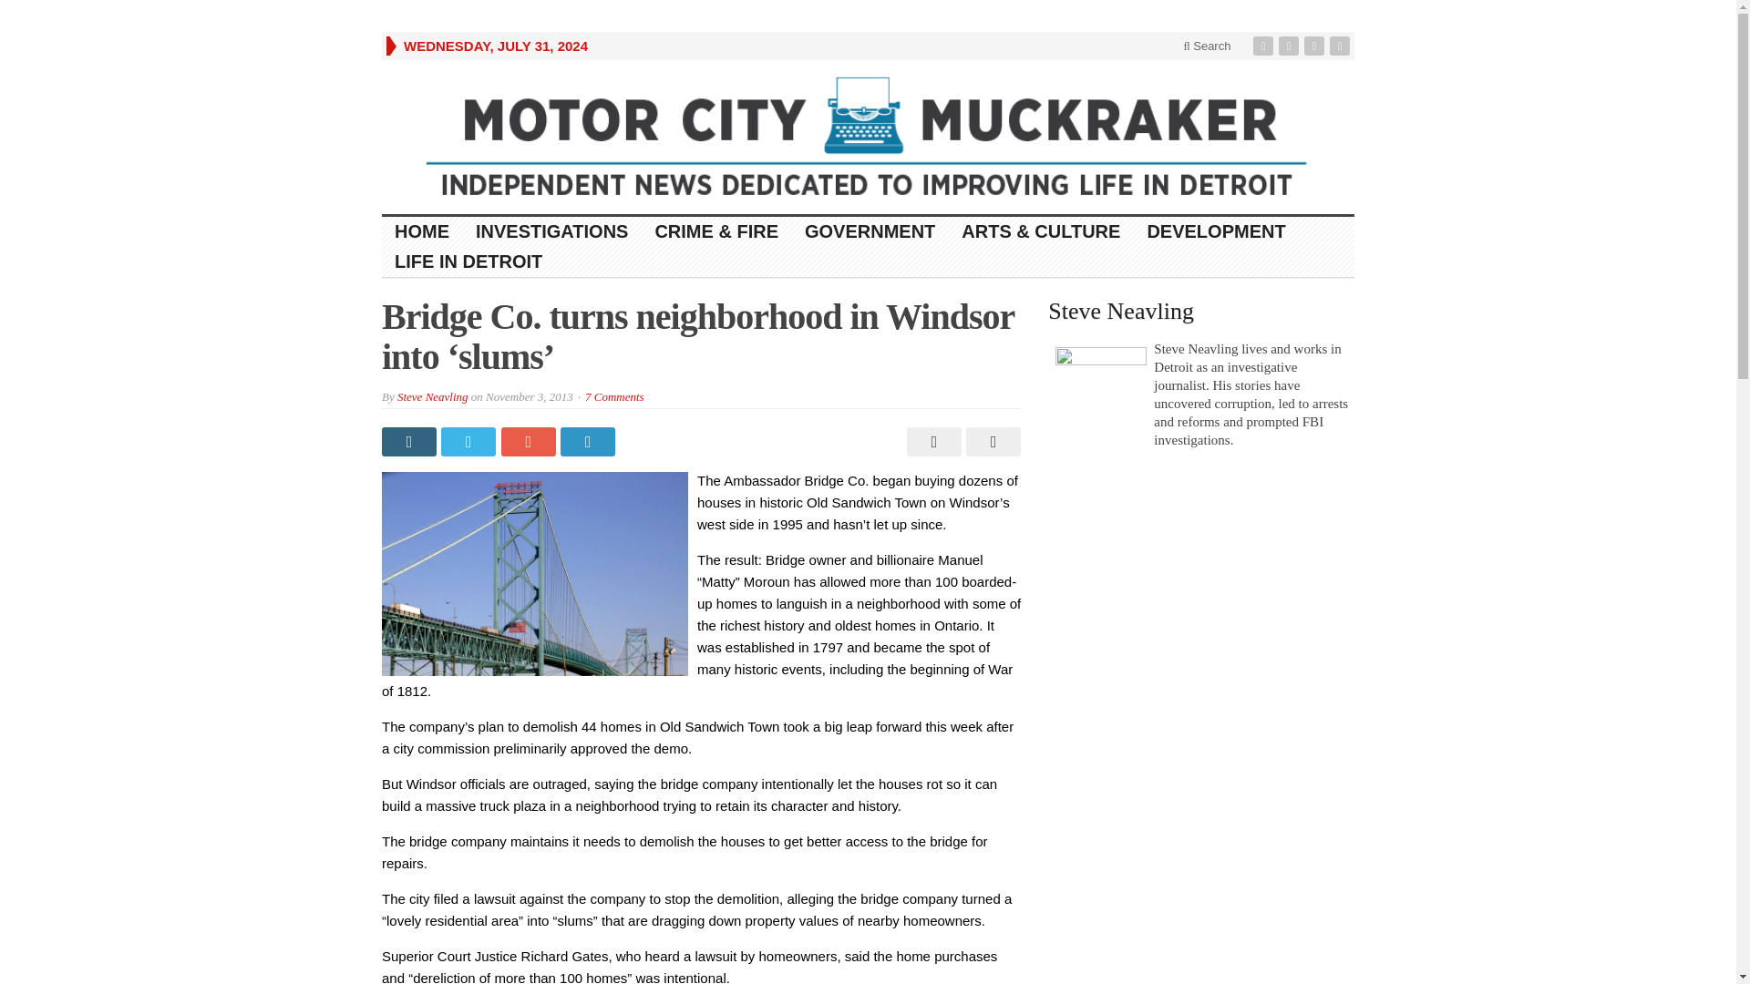  What do you see at coordinates (468, 261) in the screenshot?
I see `LIFE IN DETROIT` at bounding box center [468, 261].